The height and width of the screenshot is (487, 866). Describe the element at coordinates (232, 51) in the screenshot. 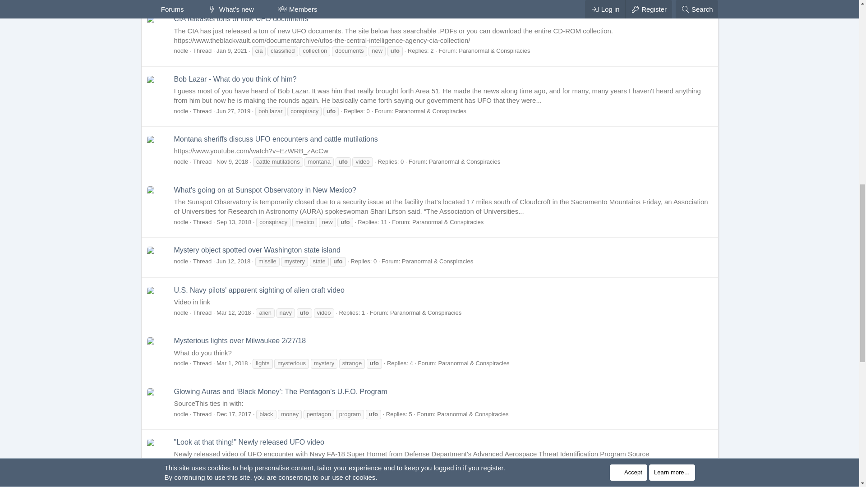

I see `Jan 9, 2021 at 4:33 PM` at that location.